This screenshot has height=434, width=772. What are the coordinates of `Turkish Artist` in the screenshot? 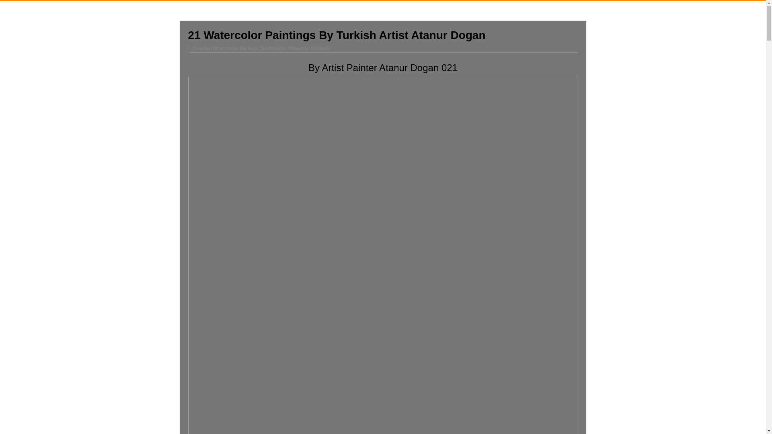 It's located at (273, 48).